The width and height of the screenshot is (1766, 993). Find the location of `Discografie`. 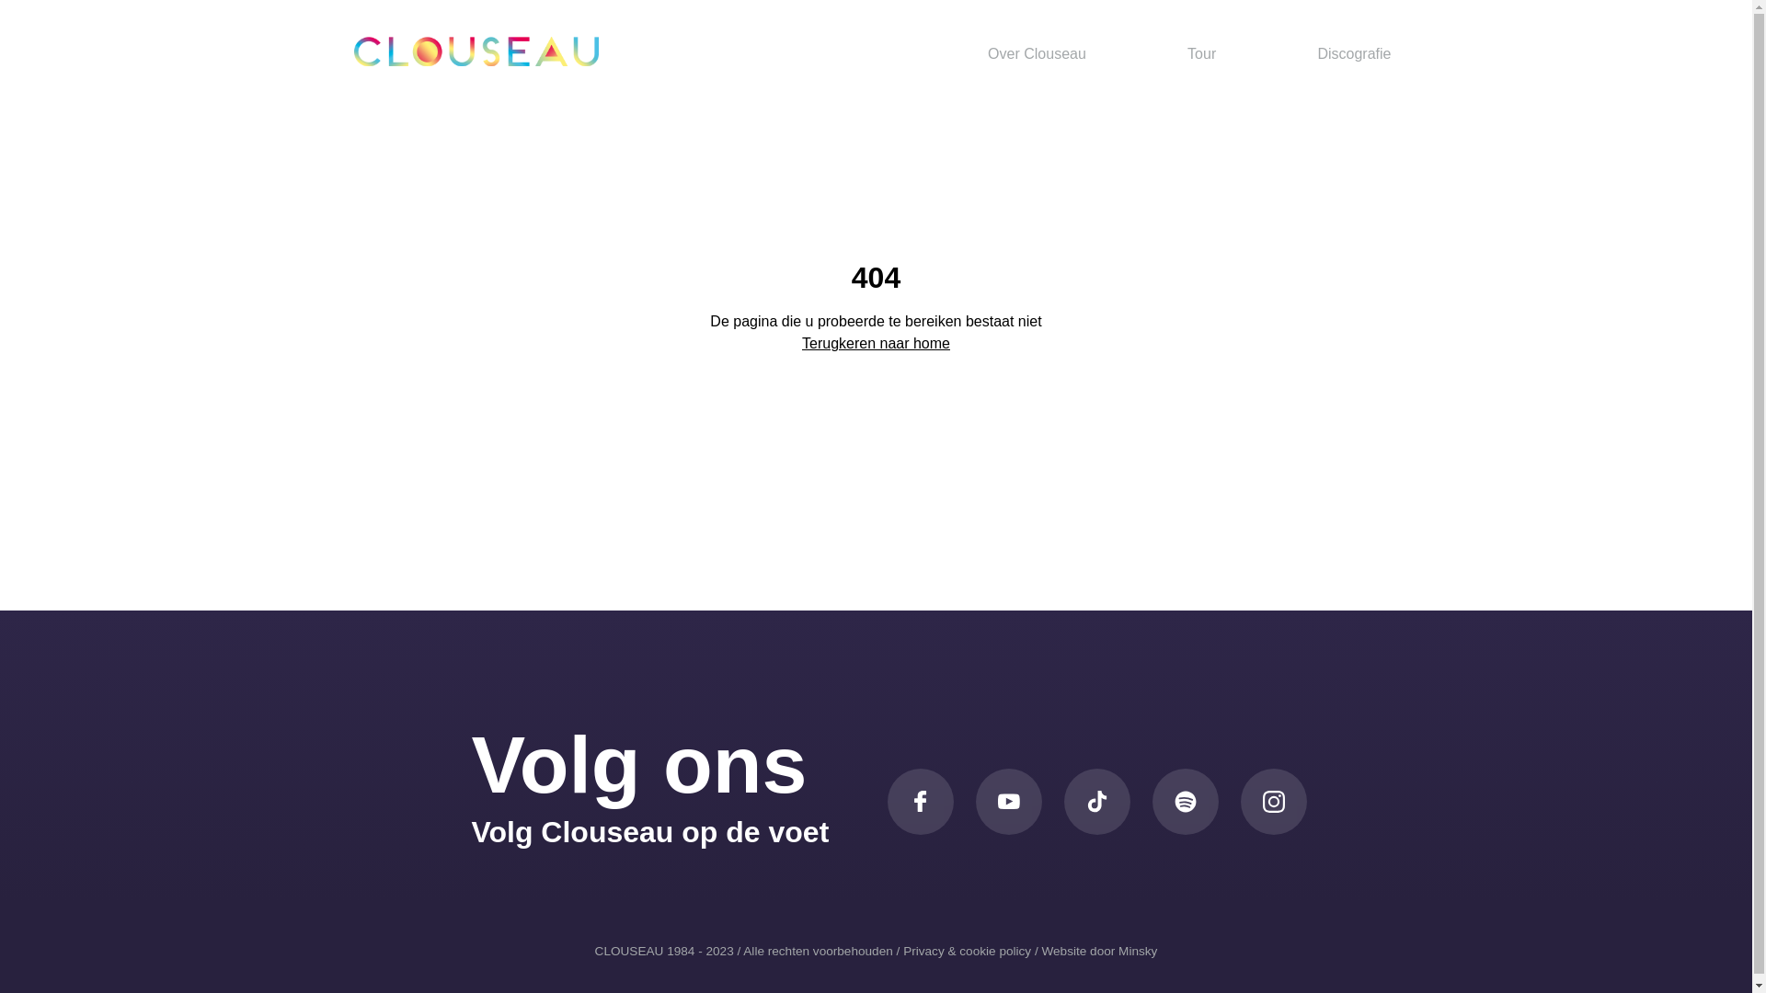

Discografie is located at coordinates (1354, 53).